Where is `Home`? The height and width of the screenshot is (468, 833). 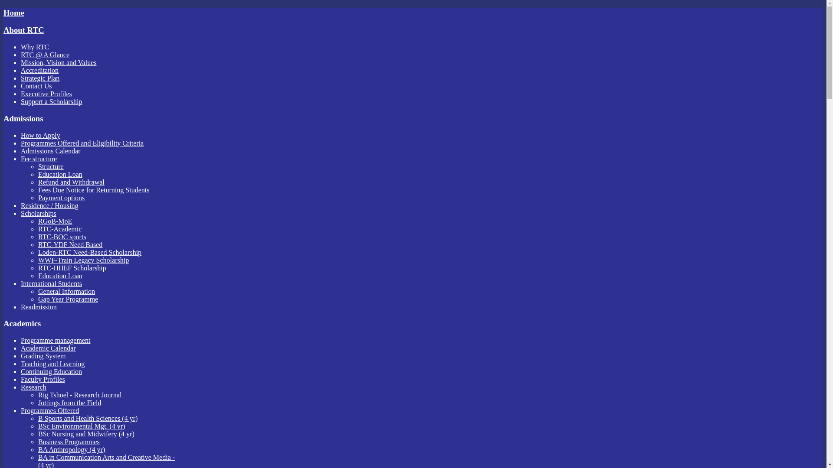 Home is located at coordinates (14, 13).